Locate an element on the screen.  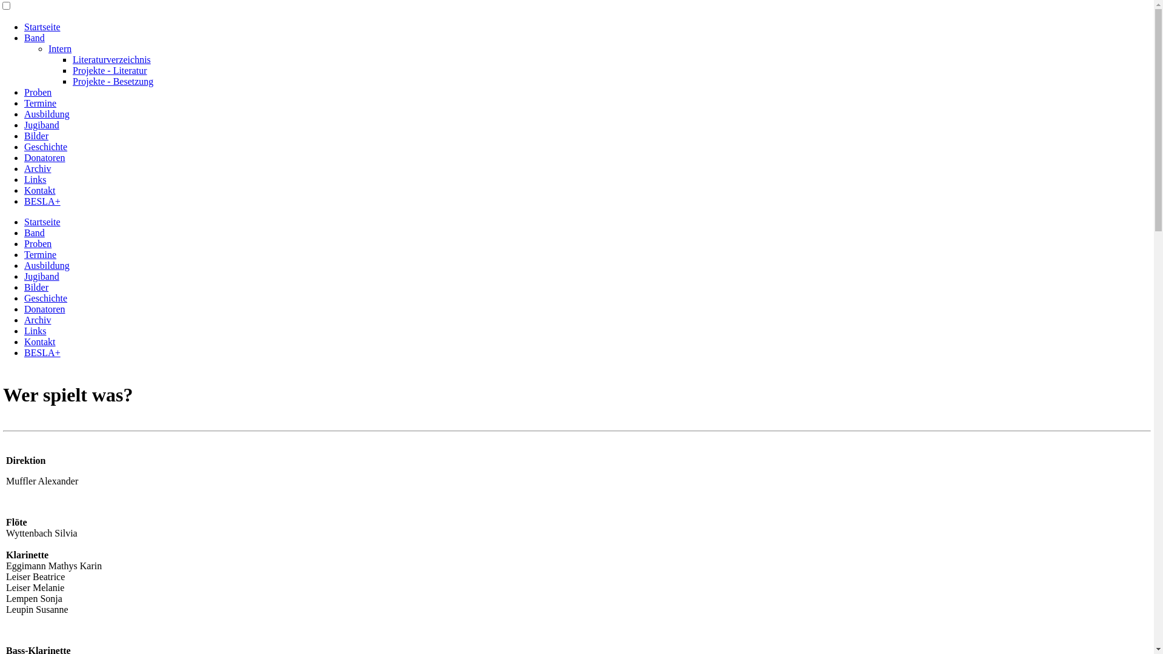
Donatoren is located at coordinates (45, 157).